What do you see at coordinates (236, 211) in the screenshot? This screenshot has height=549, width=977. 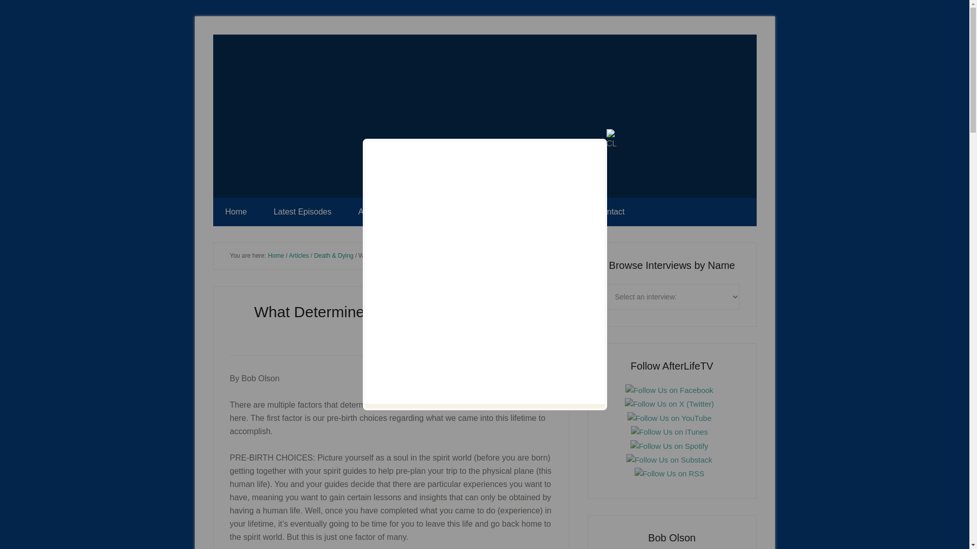 I see `Home` at bounding box center [236, 211].